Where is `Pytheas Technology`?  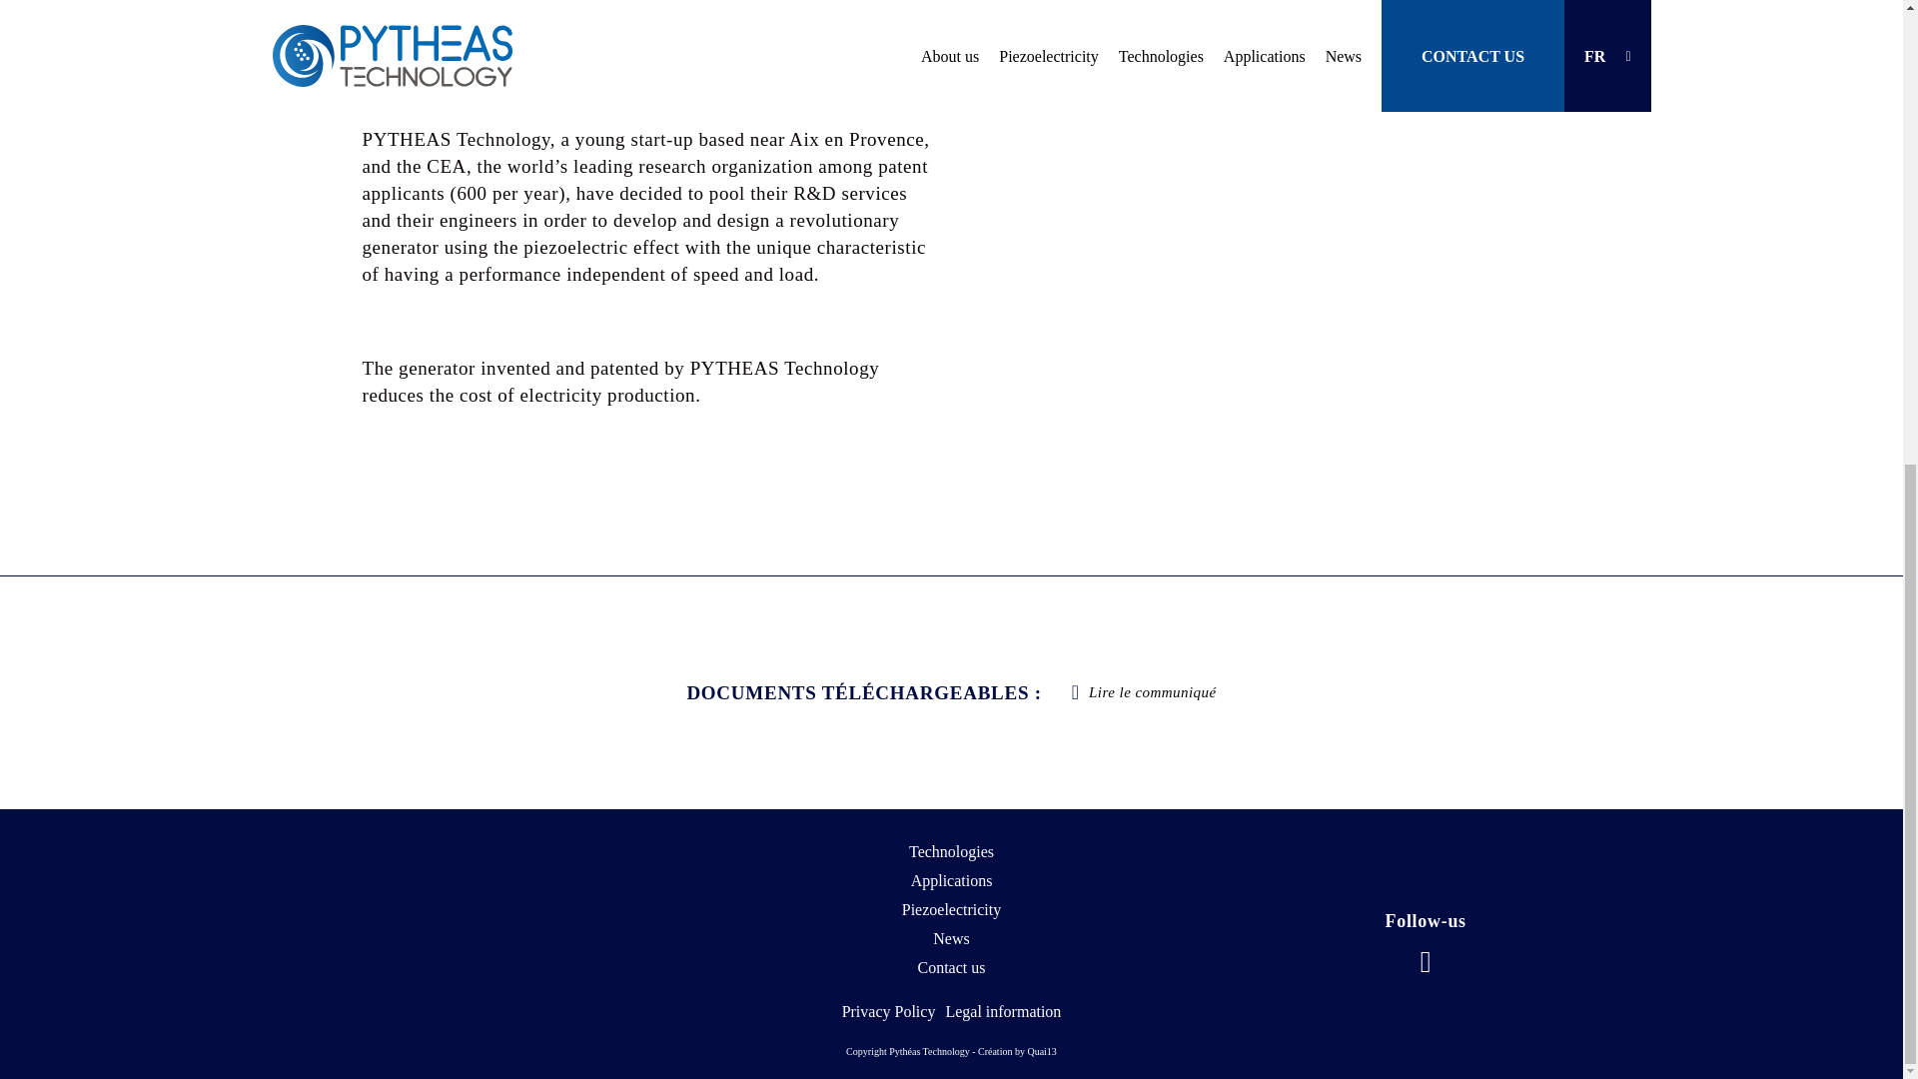 Pytheas Technology is located at coordinates (476, 921).